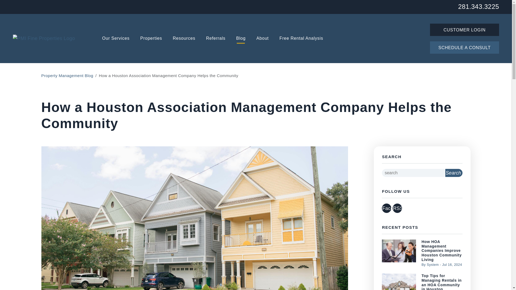 Image resolution: width=516 pixels, height=290 pixels. Describe the element at coordinates (464, 30) in the screenshot. I see `CUSTOMER LOGIN` at that location.